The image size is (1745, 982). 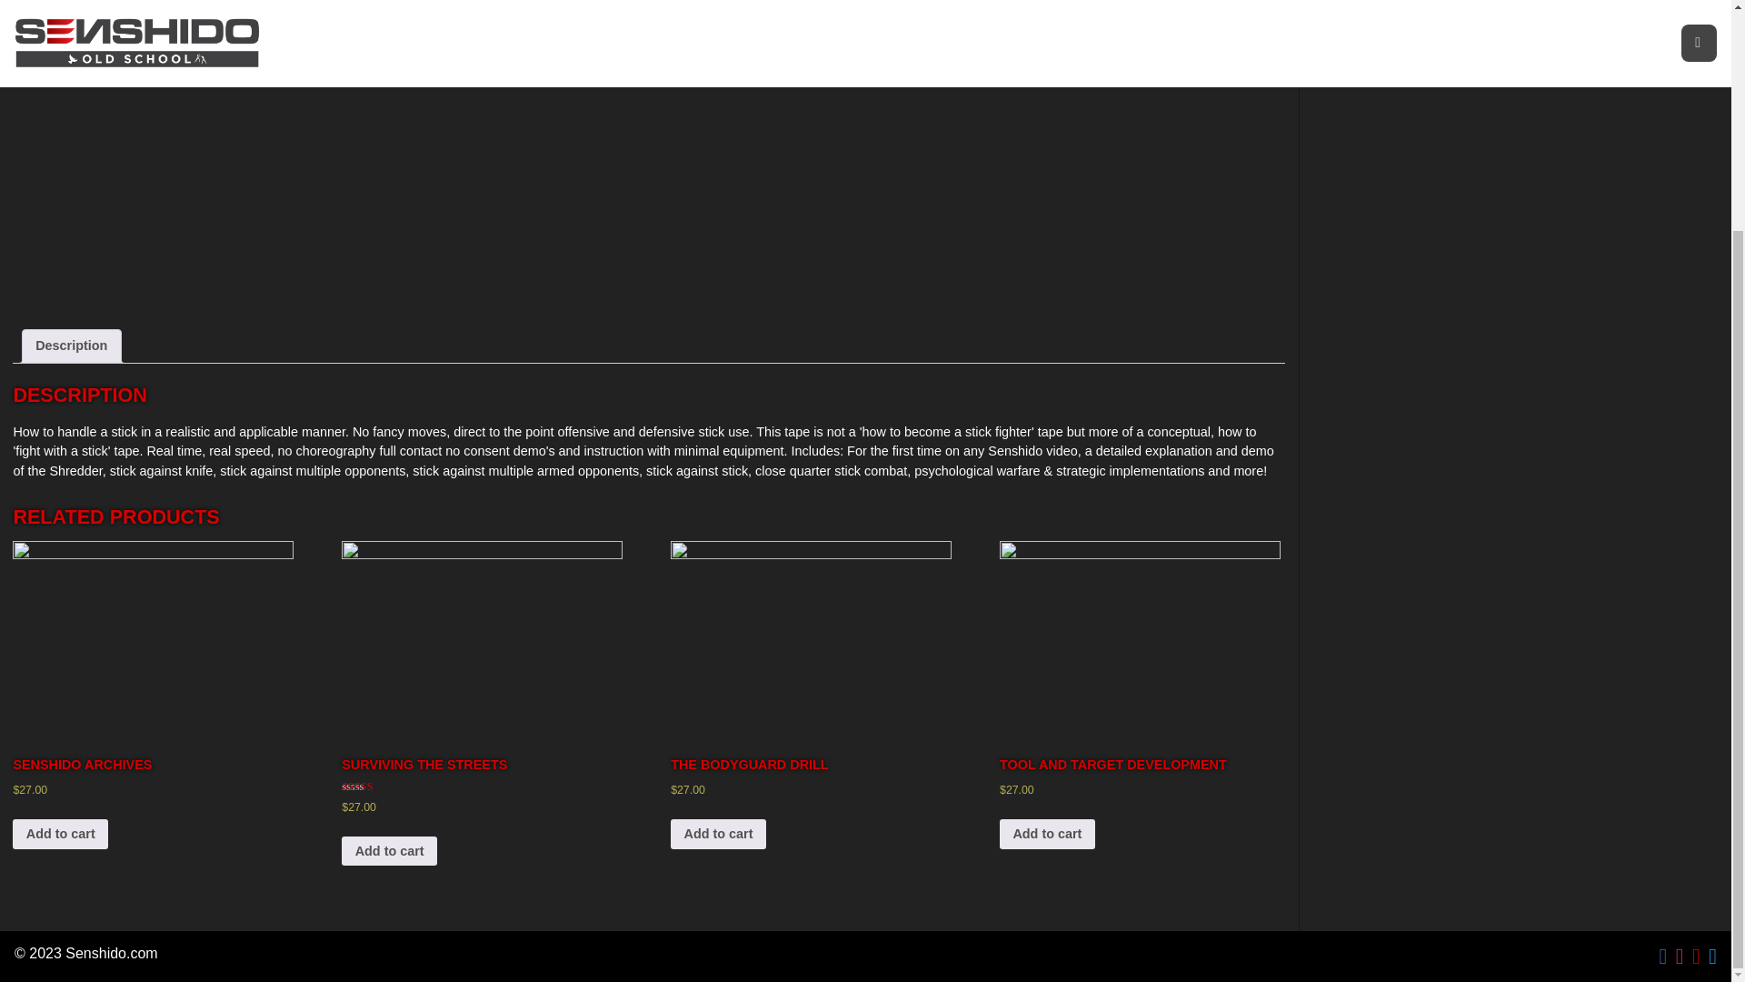 What do you see at coordinates (389, 851) in the screenshot?
I see `Add to cart` at bounding box center [389, 851].